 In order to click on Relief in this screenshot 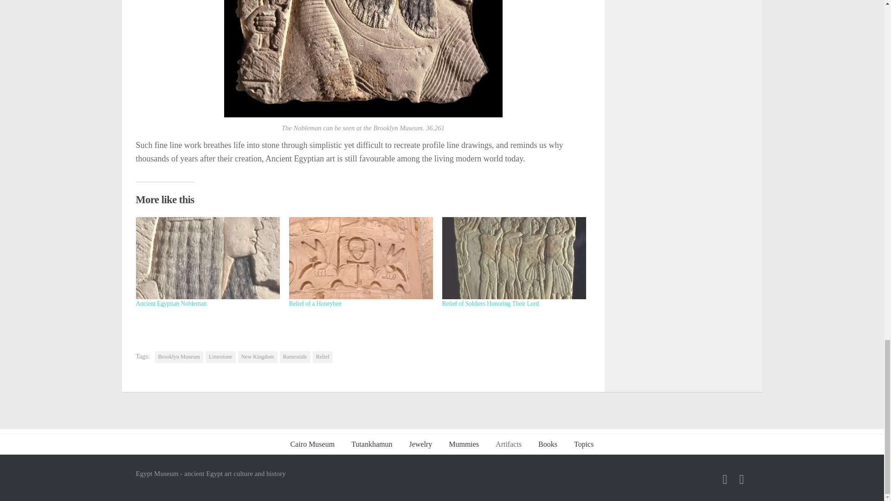, I will do `click(322, 357)`.